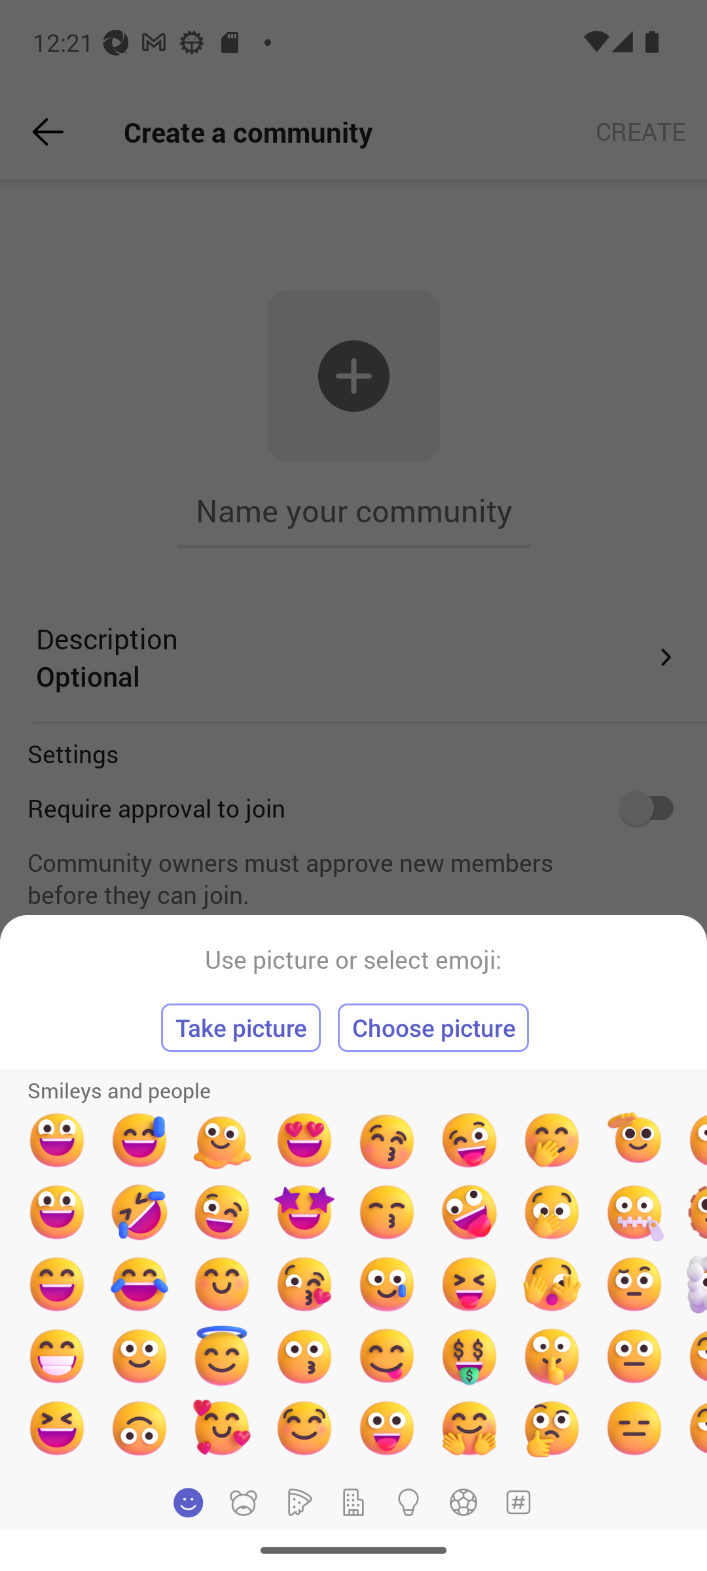 Image resolution: width=707 pixels, height=1571 pixels. Describe the element at coordinates (222, 1140) in the screenshot. I see `Melting face emoji` at that location.